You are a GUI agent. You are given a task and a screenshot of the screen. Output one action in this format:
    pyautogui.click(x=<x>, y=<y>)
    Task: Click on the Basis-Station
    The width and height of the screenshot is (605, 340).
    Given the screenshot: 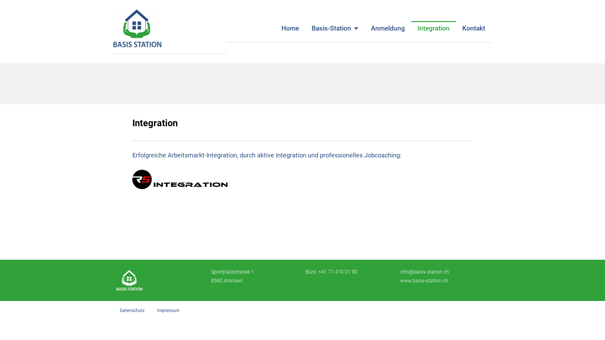 What is the action you would take?
    pyautogui.click(x=335, y=28)
    